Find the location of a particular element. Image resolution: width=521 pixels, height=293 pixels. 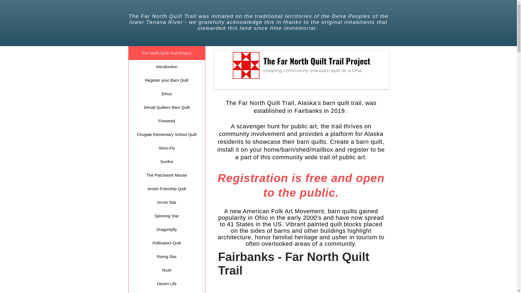

The Patchwork Moose is located at coordinates (167, 175).